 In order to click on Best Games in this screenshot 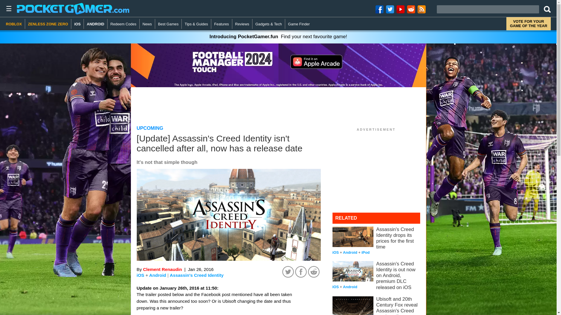, I will do `click(168, 24)`.